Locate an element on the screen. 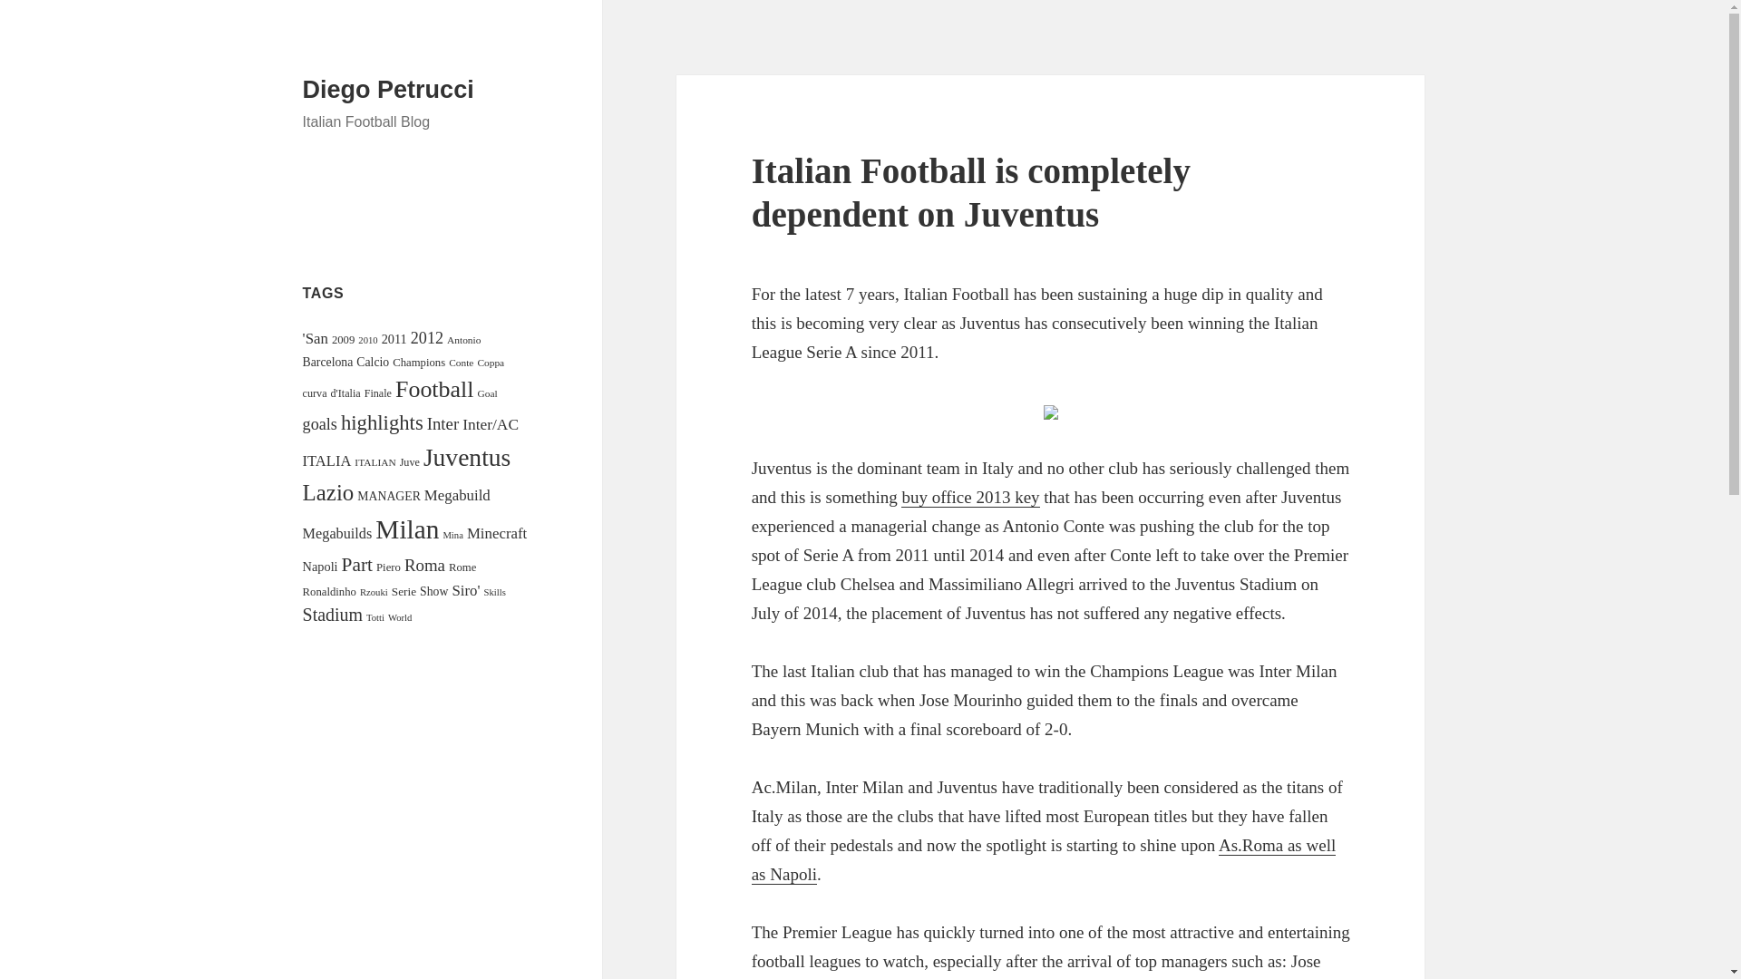 The height and width of the screenshot is (979, 1741). Champions is located at coordinates (419, 363).